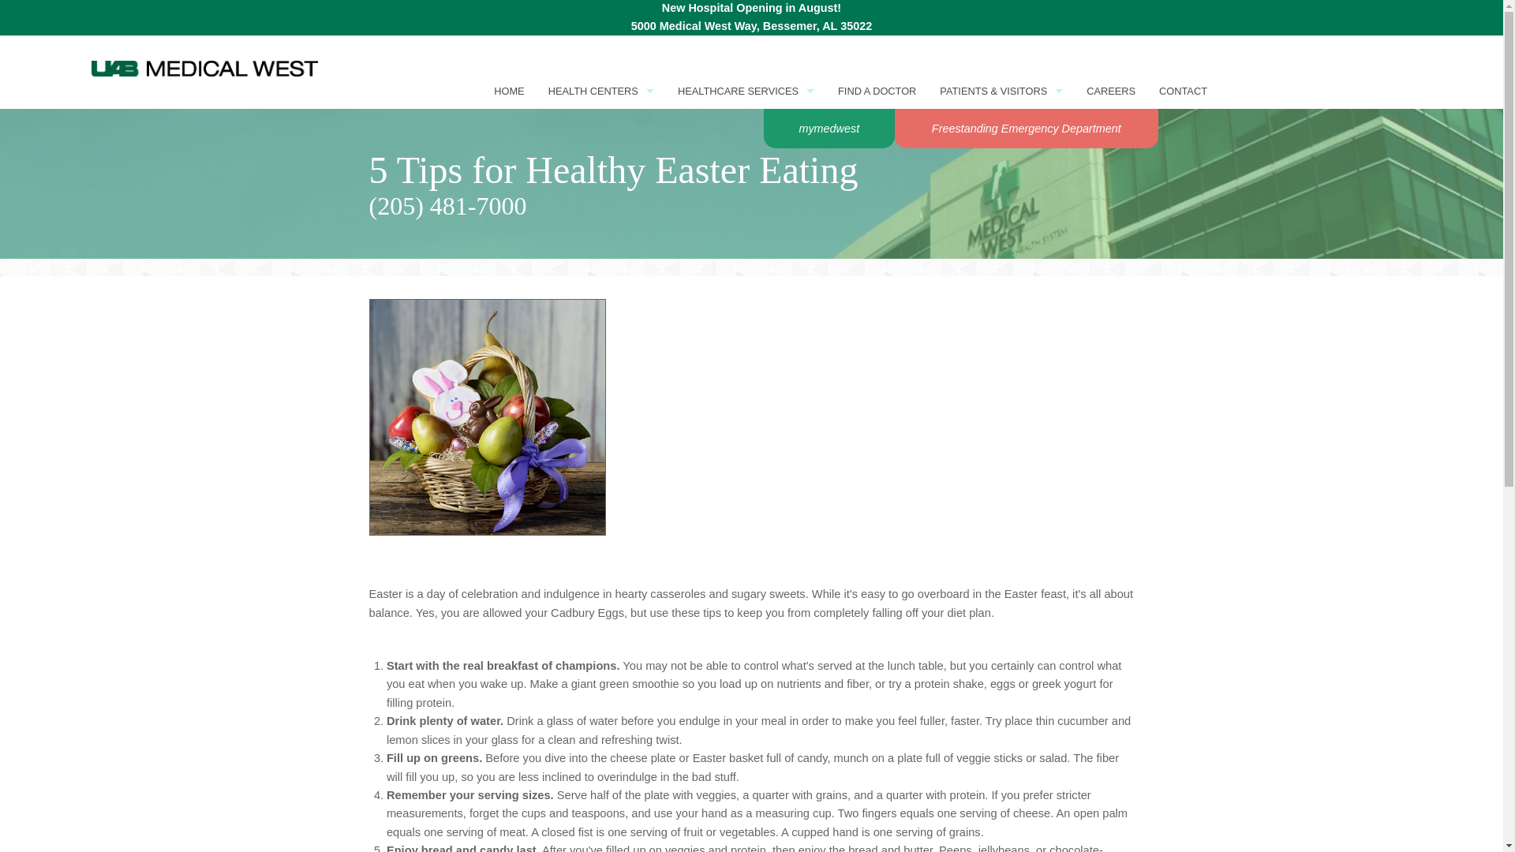  What do you see at coordinates (601, 163) in the screenshot?
I see `MEDICAL WEST BESSEMER CLINIC` at bounding box center [601, 163].